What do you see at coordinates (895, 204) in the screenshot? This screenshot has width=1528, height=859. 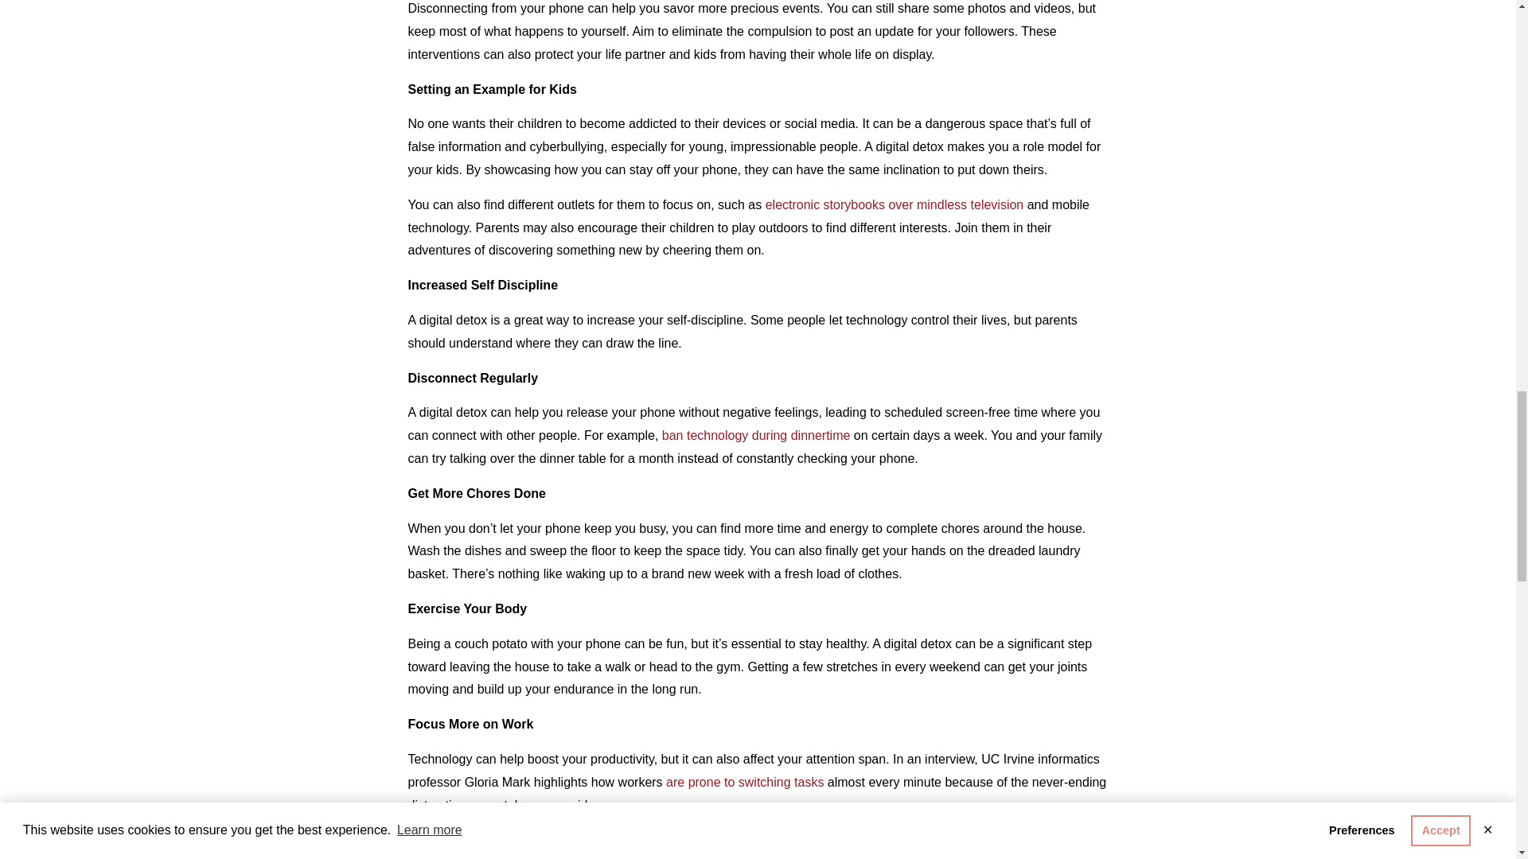 I see `electronic storybooks over mindless television` at bounding box center [895, 204].